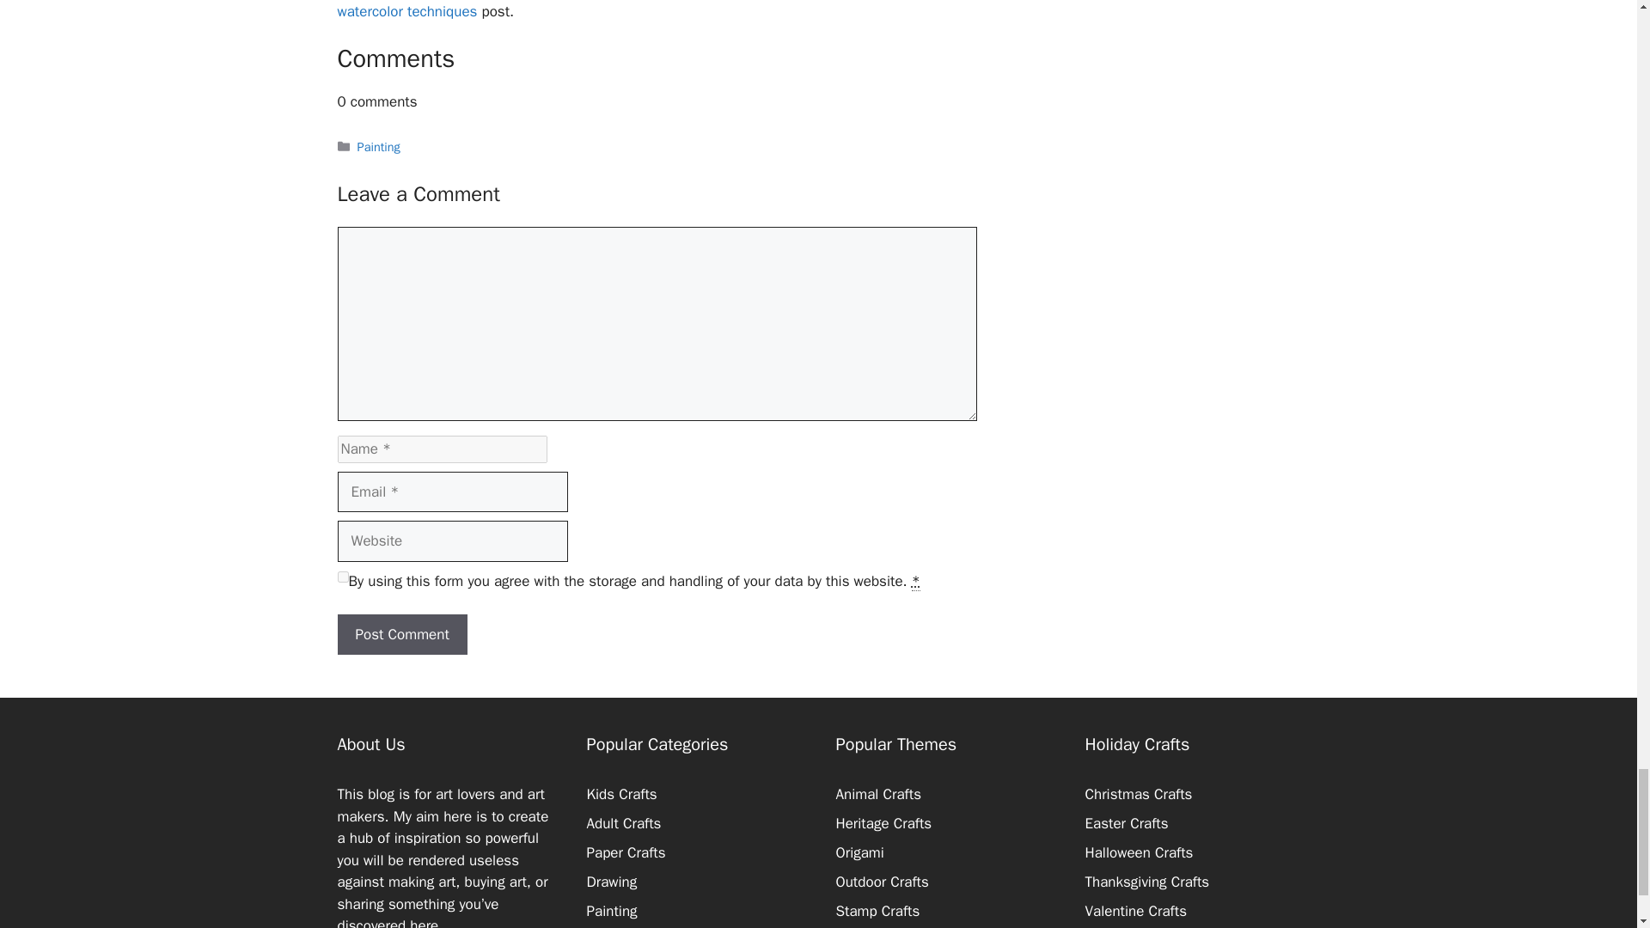 The height and width of the screenshot is (928, 1650). I want to click on Post Comment, so click(401, 634).